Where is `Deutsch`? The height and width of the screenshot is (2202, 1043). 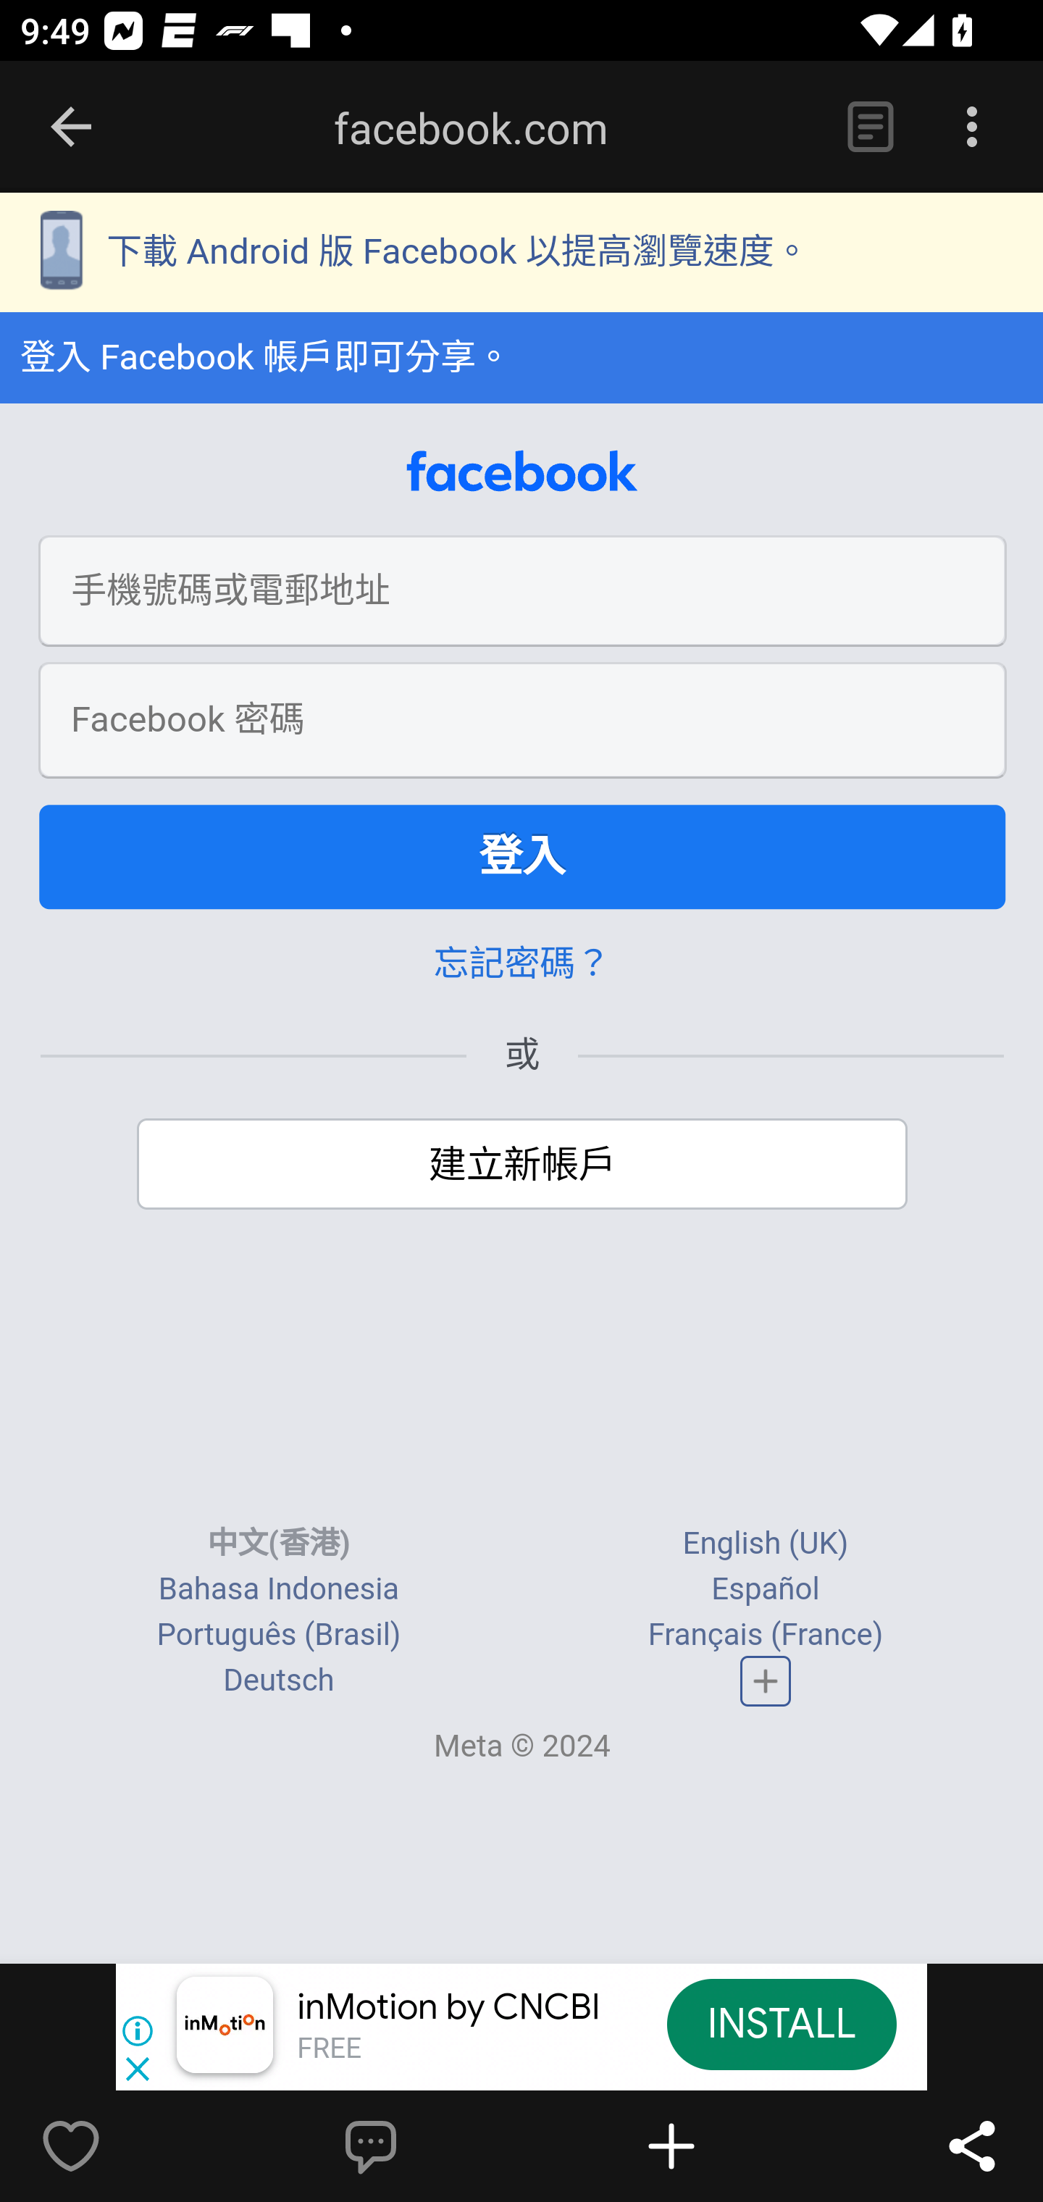
Deutsch is located at coordinates (279, 1680).